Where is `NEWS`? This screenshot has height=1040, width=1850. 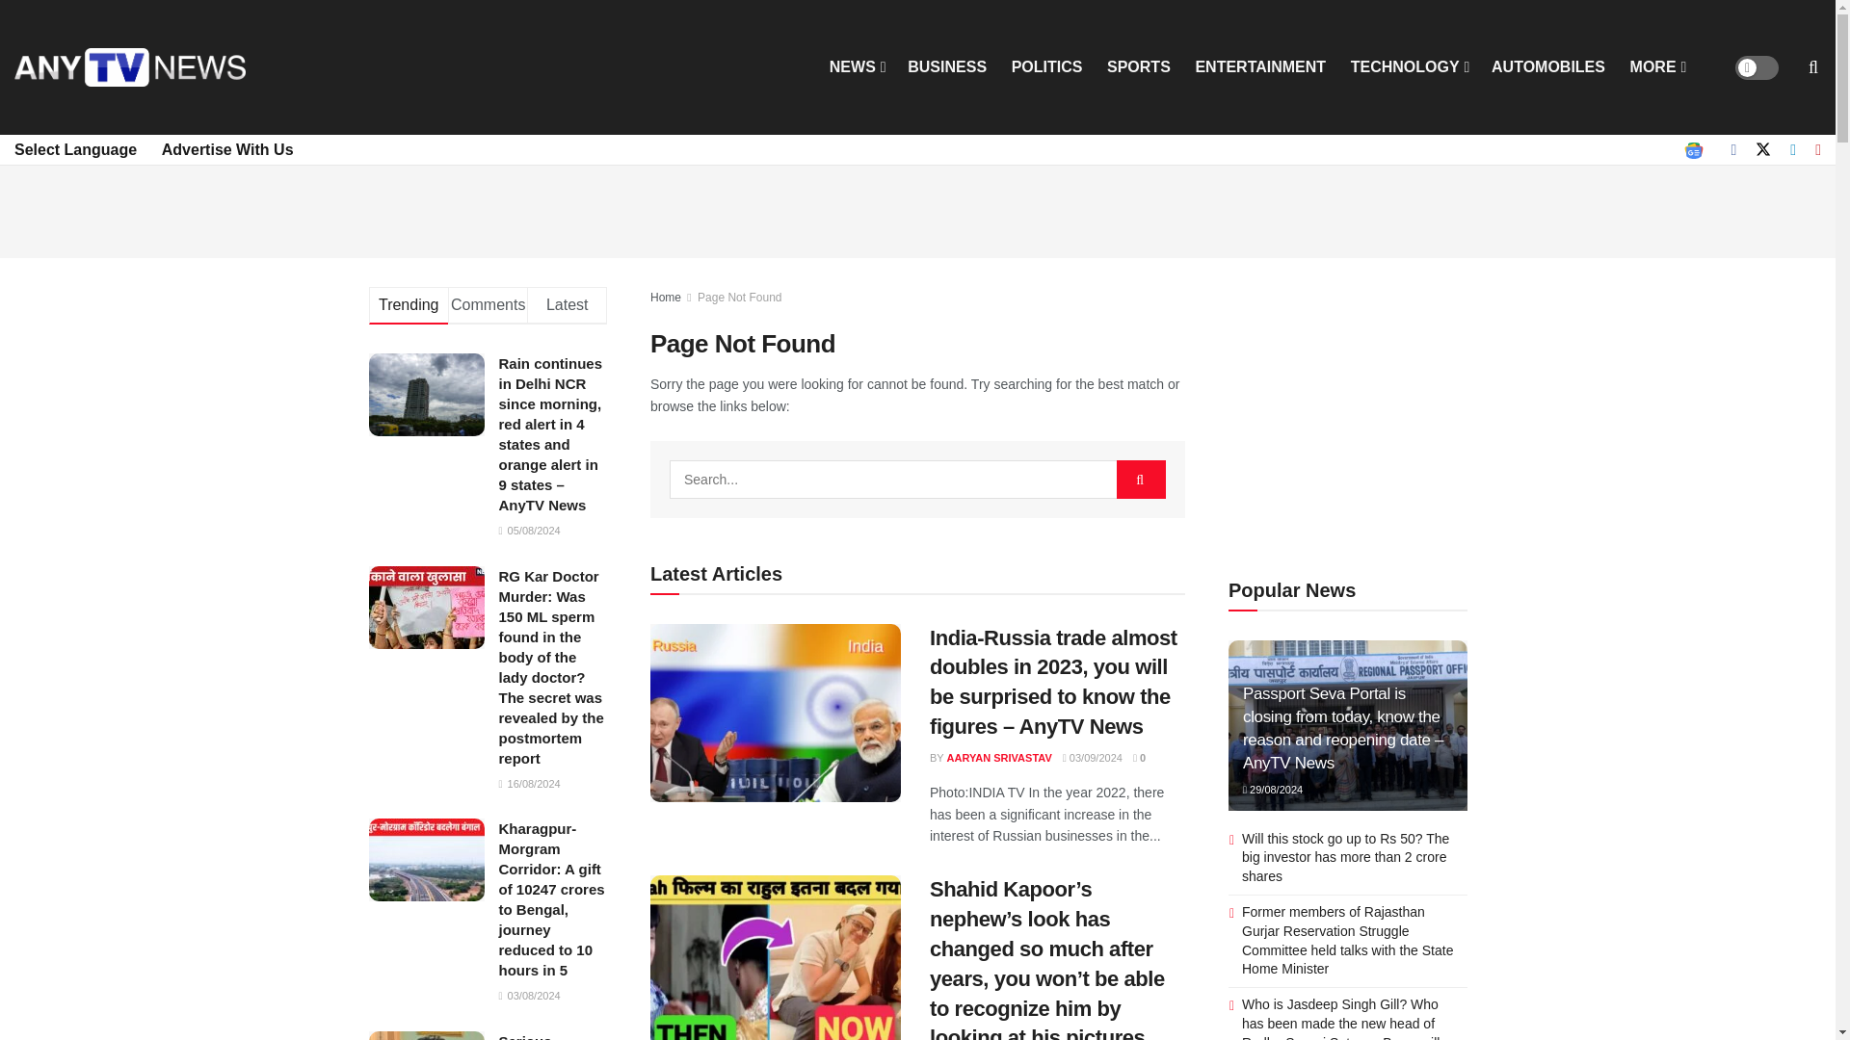
NEWS is located at coordinates (856, 67).